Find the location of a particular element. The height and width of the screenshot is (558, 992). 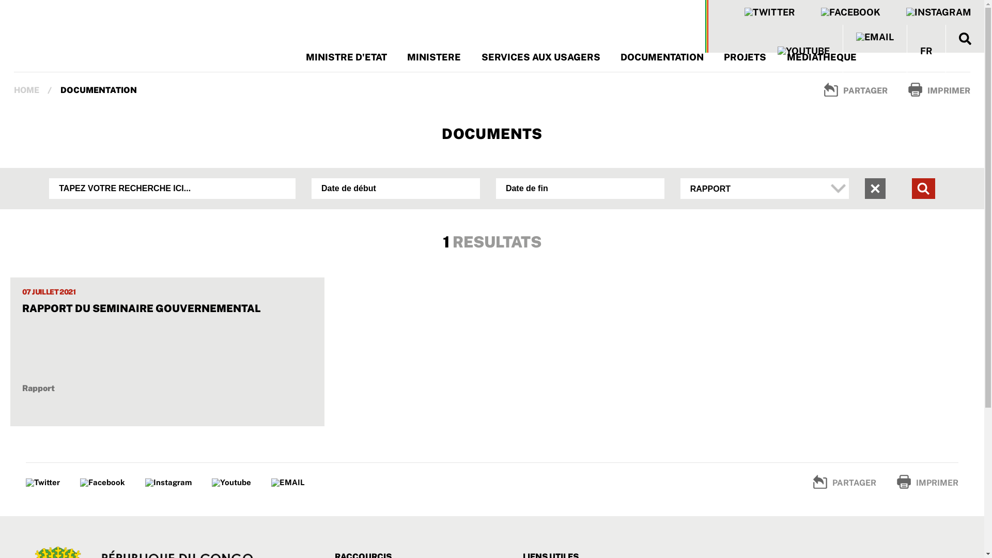

PROJETS is located at coordinates (745, 57).